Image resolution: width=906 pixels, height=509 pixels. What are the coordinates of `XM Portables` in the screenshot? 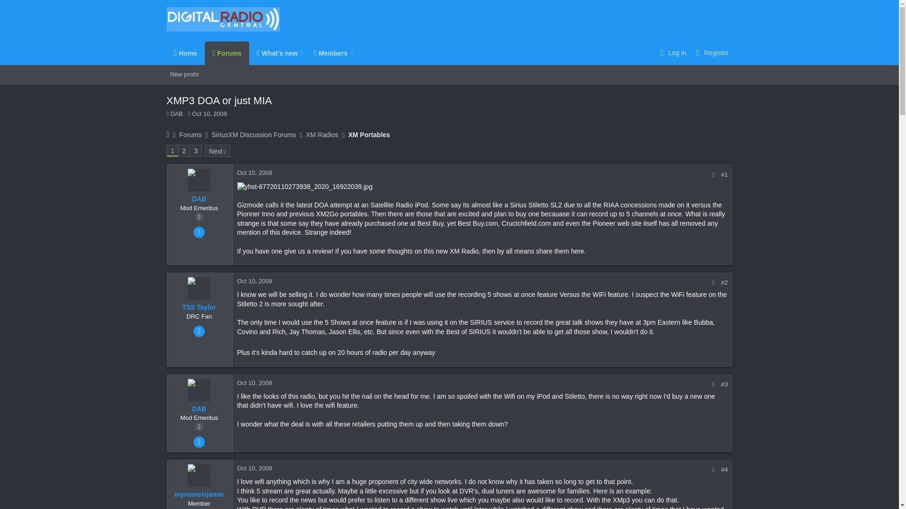 It's located at (369, 135).